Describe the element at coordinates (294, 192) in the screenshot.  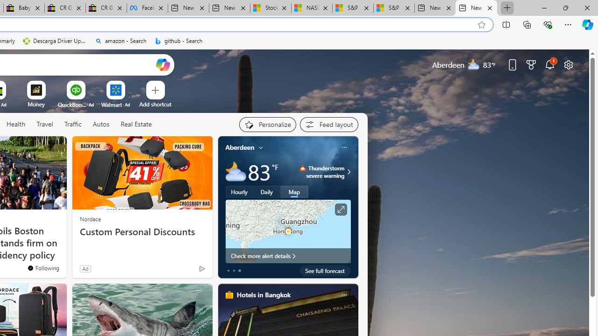
I see `Map` at that location.